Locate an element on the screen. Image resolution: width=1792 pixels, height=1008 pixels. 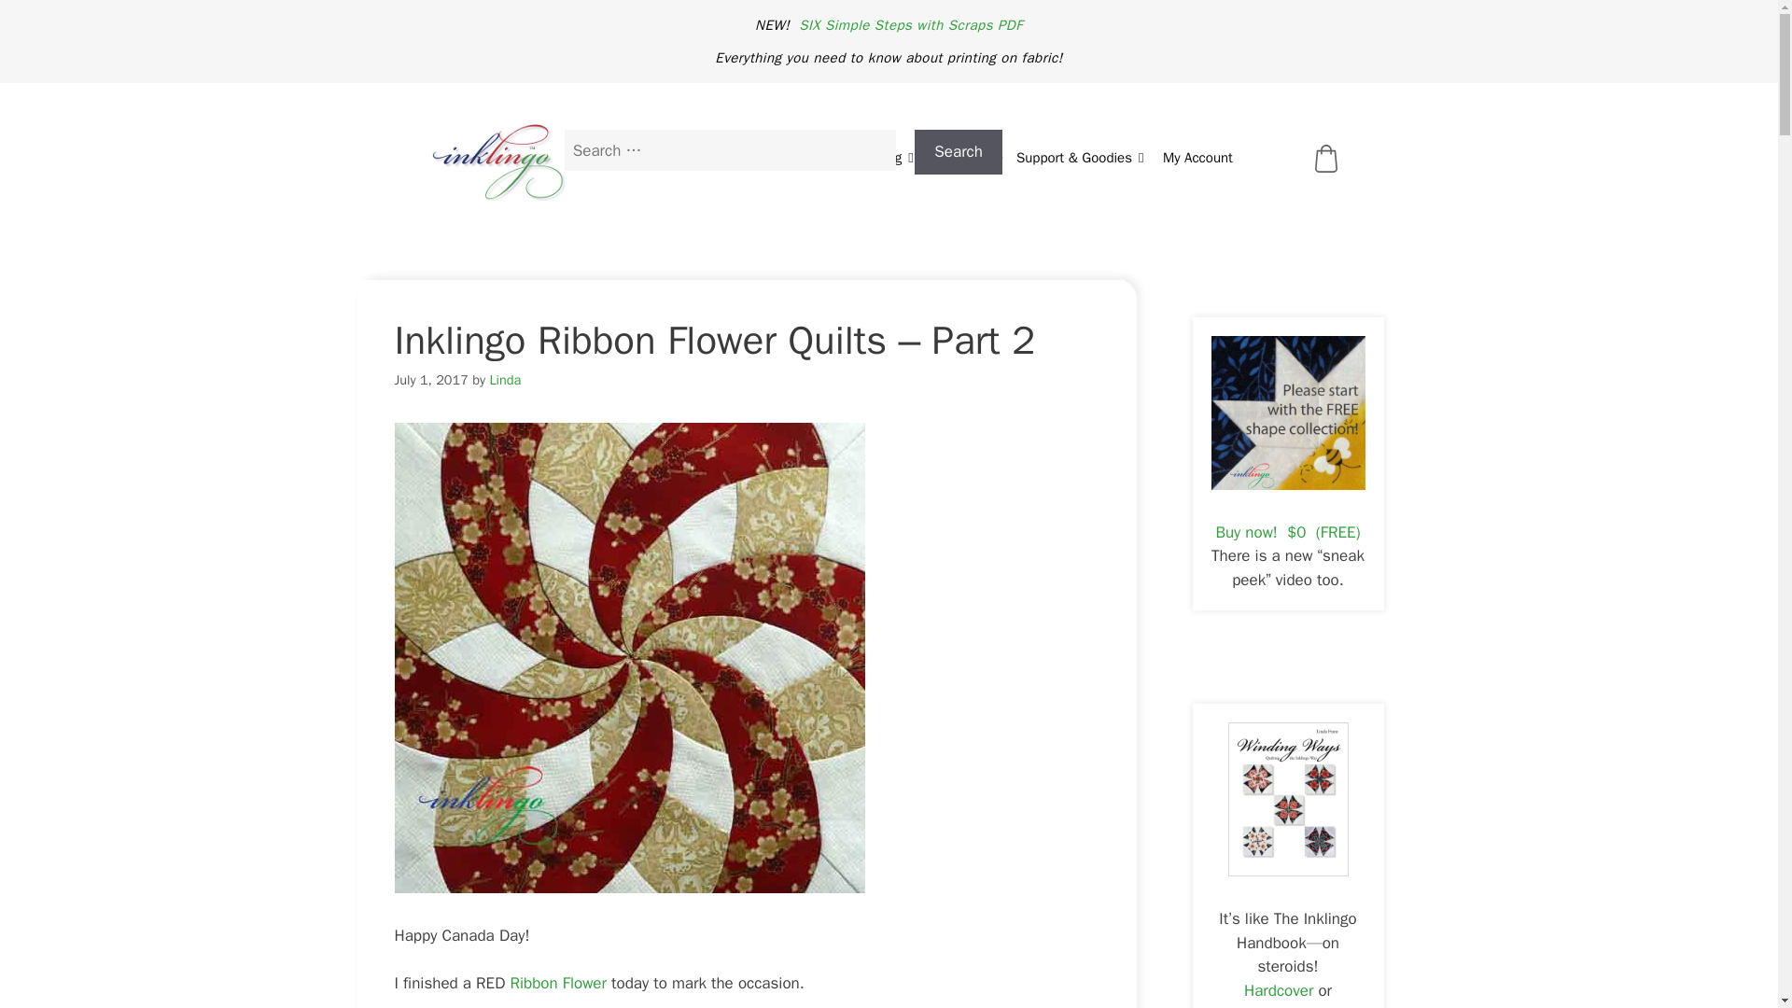
View all posts by Linda is located at coordinates (505, 379).